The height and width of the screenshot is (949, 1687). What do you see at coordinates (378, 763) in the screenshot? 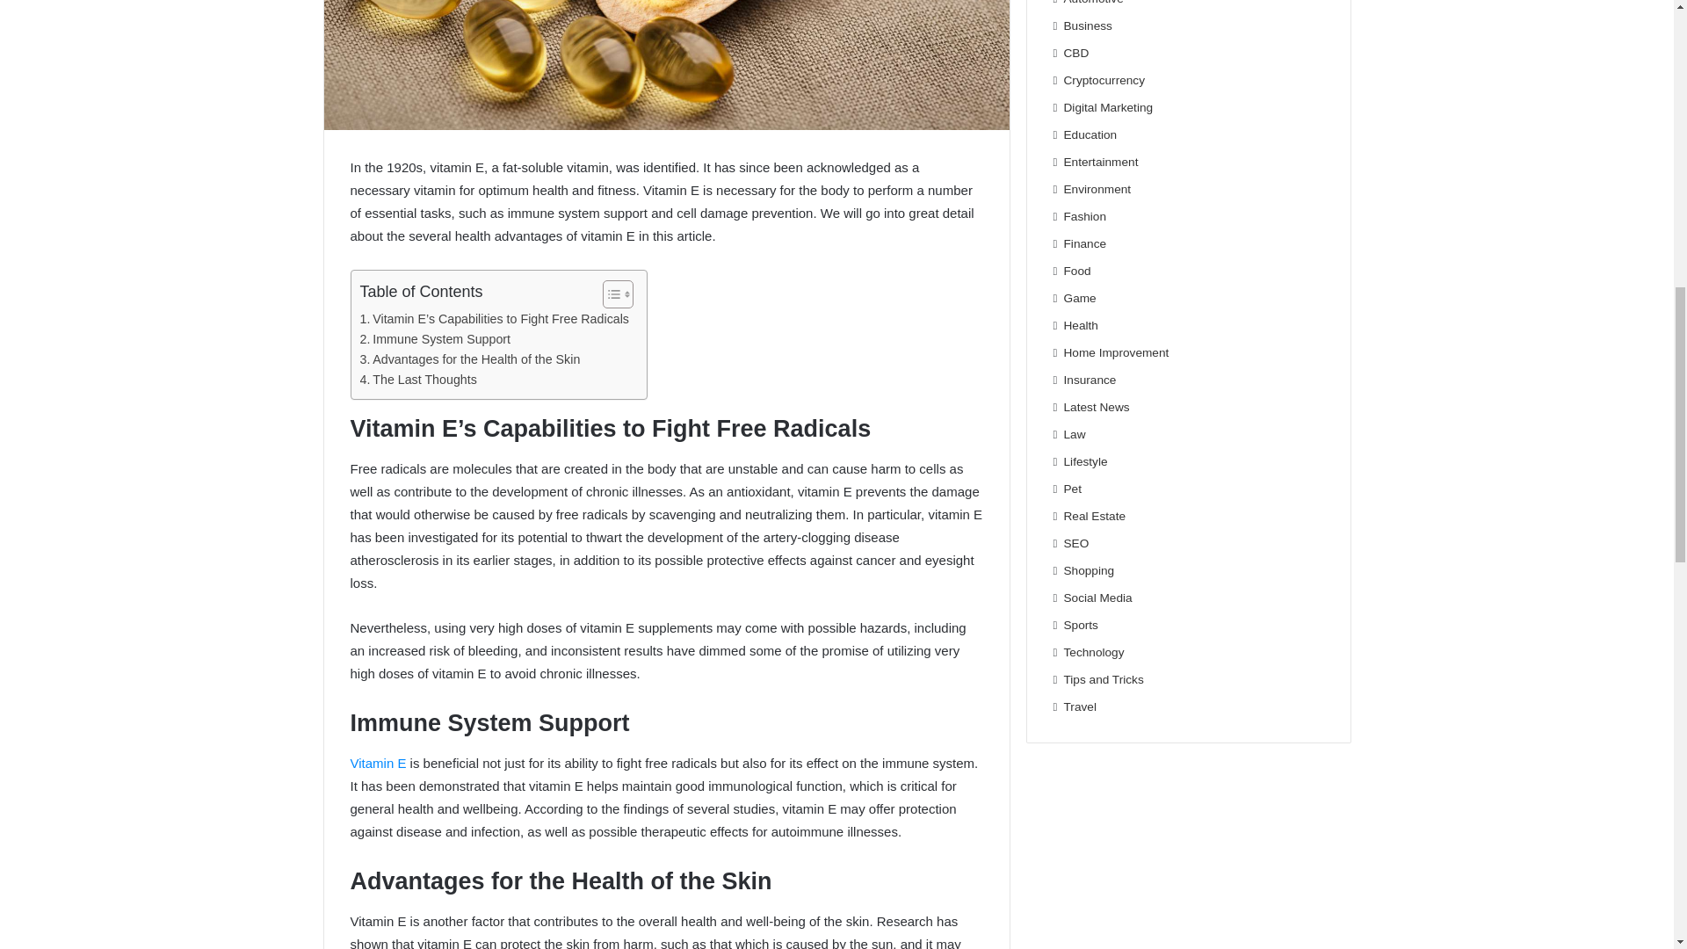
I see `Vitamin E` at bounding box center [378, 763].